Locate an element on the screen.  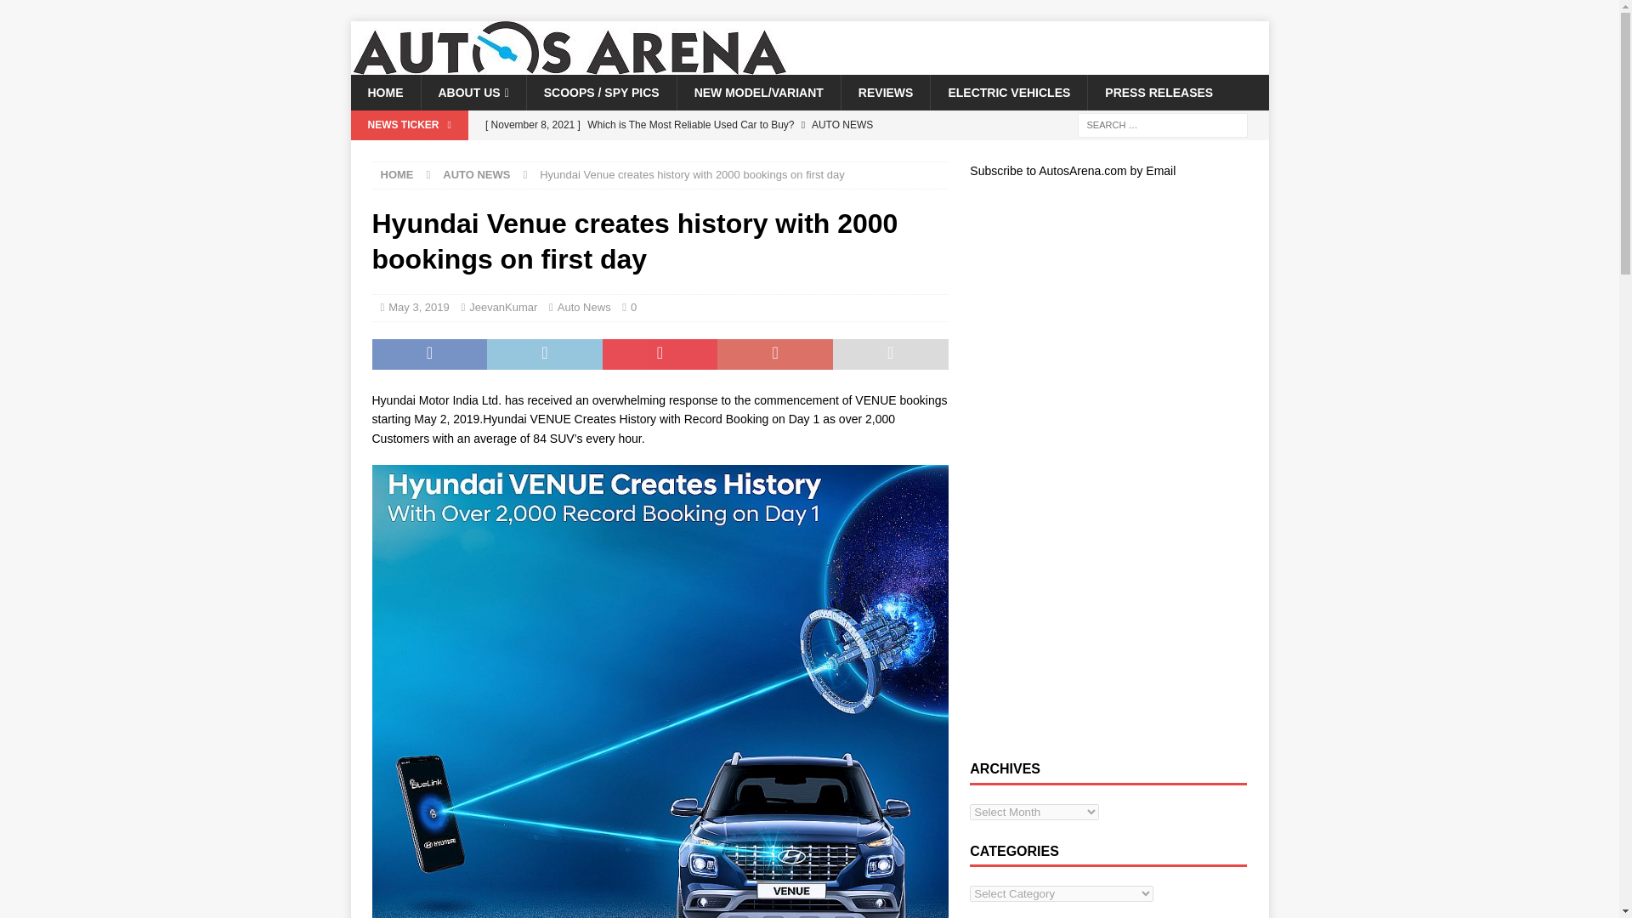
Auto News is located at coordinates (584, 308).